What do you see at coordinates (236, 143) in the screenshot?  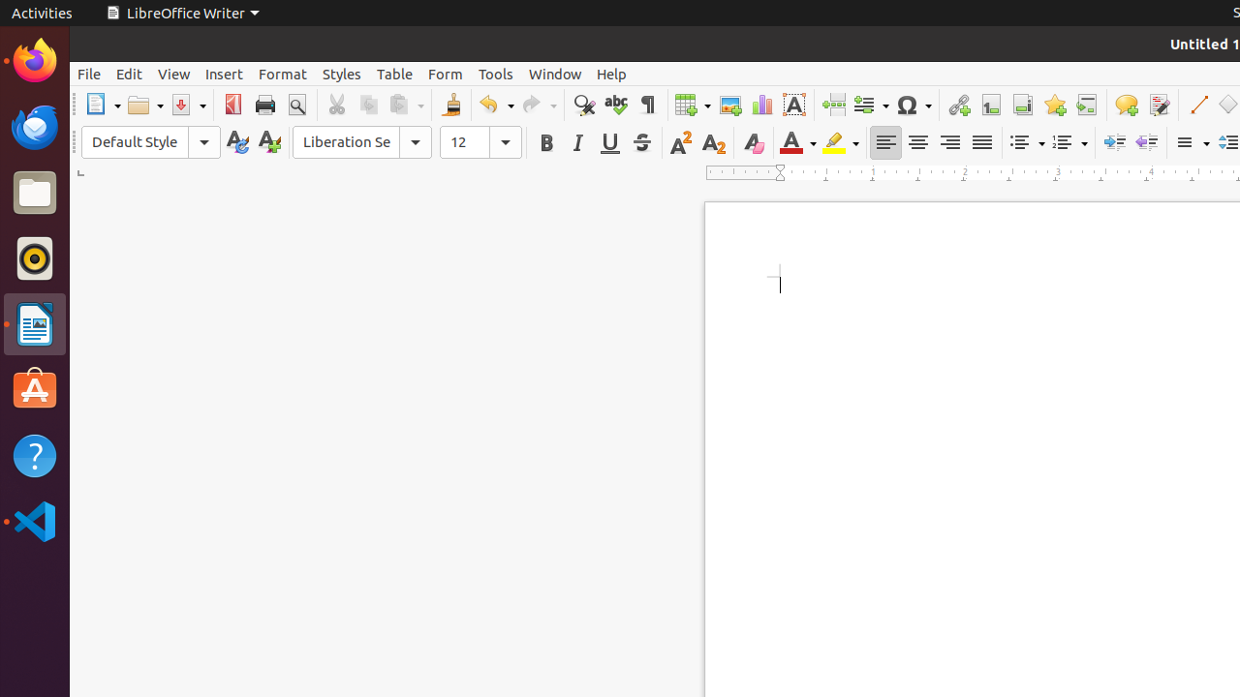 I see `Update` at bounding box center [236, 143].